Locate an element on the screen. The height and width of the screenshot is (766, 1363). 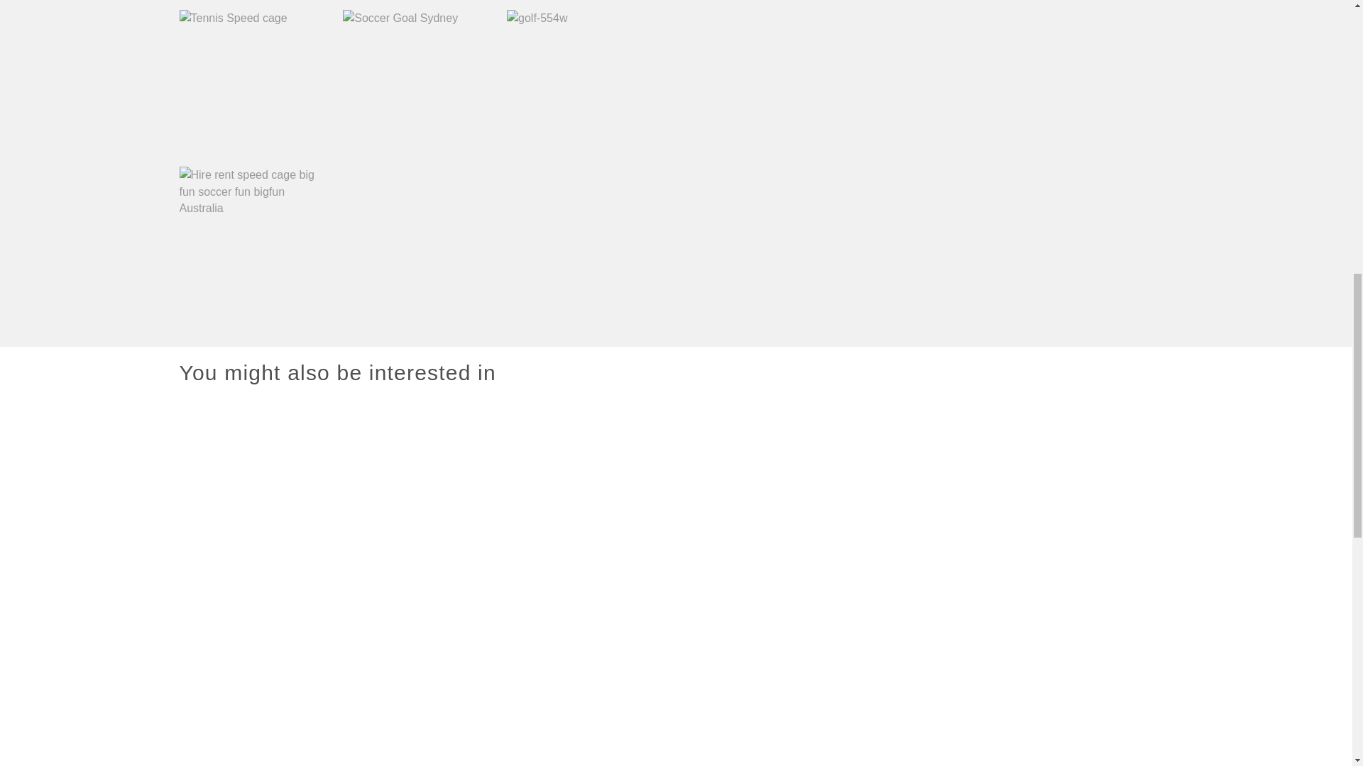
Tennis Speed cage is located at coordinates (251, 82).